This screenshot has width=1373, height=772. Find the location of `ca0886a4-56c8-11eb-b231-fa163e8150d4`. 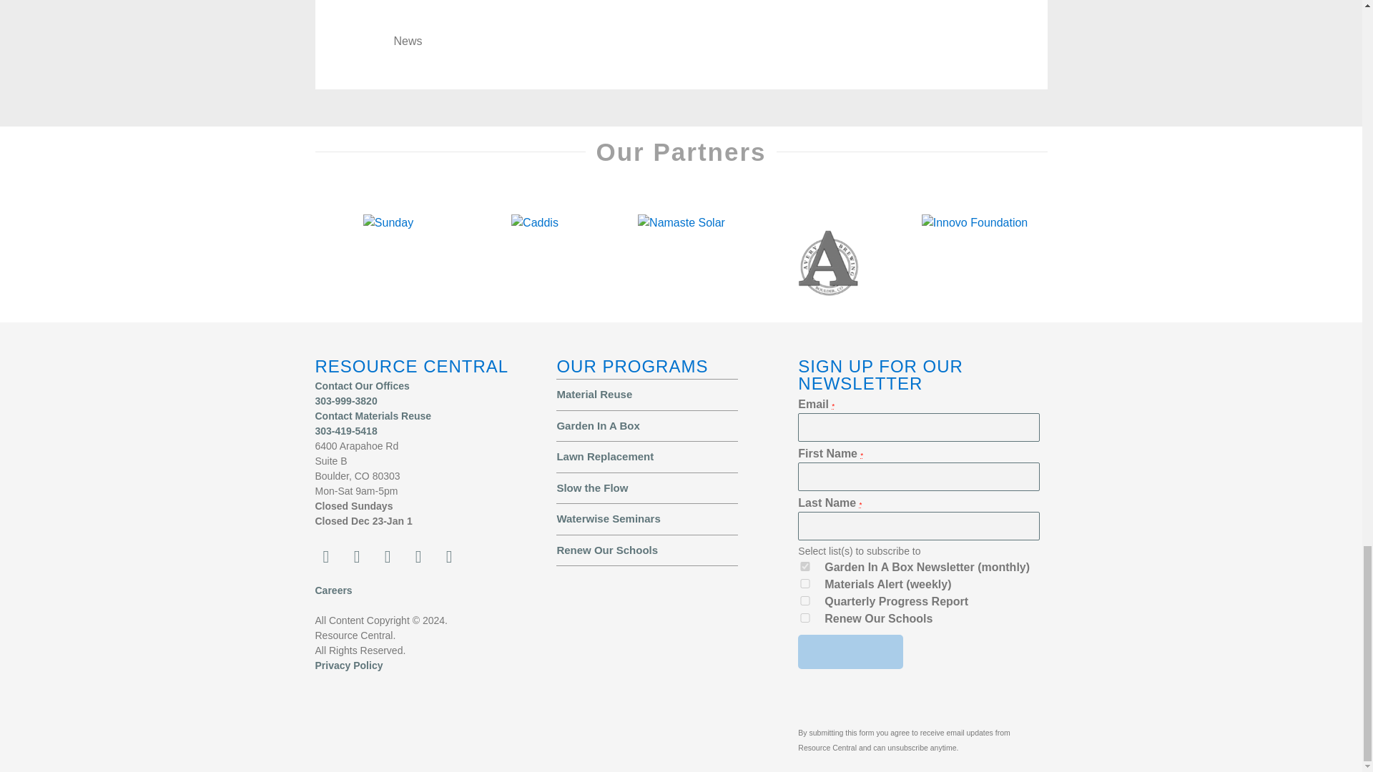

ca0886a4-56c8-11eb-b231-fa163e8150d4 is located at coordinates (805, 566).